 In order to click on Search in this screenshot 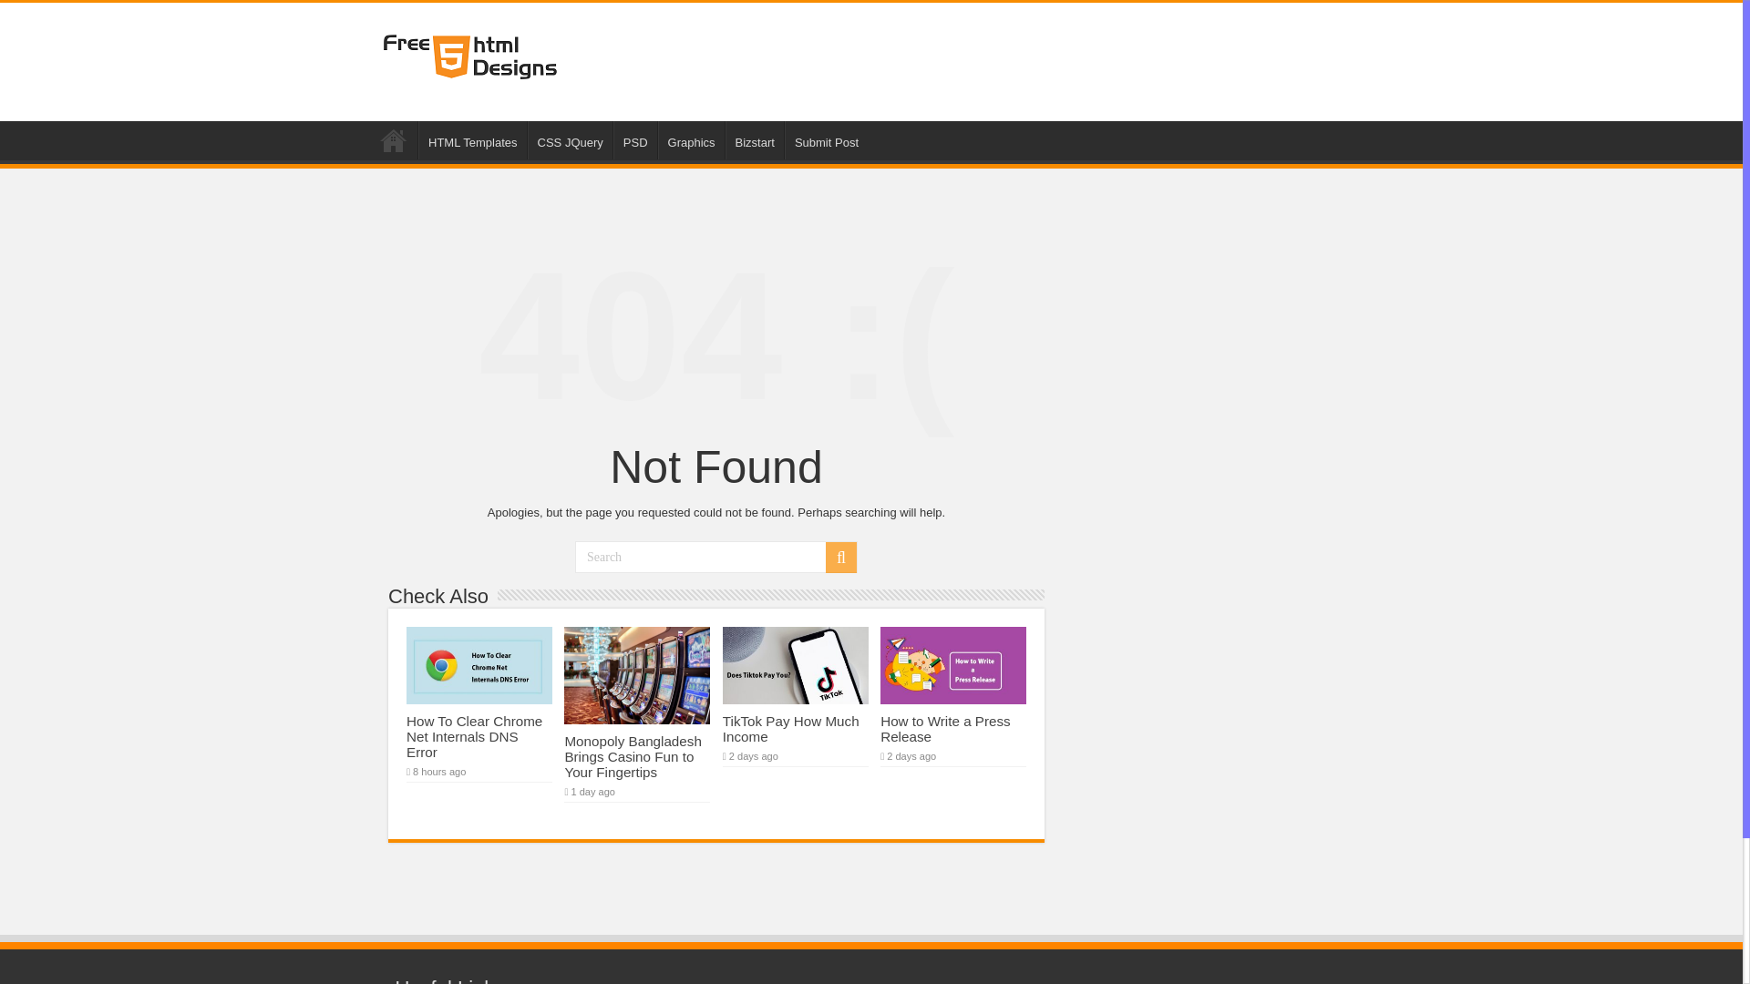, I will do `click(841, 558)`.